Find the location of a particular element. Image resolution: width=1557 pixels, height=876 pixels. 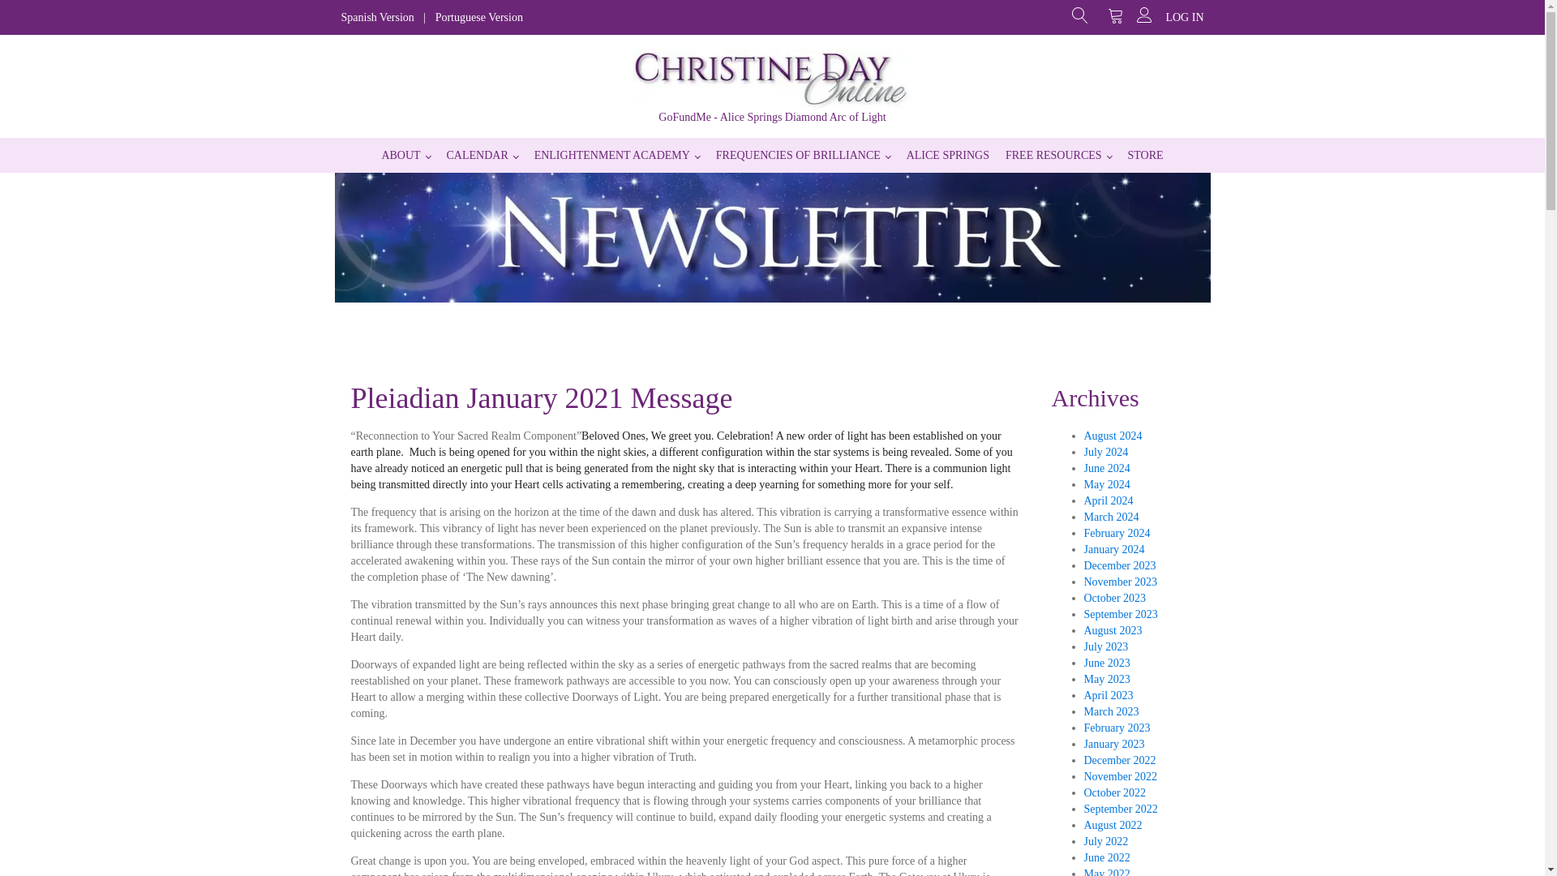

Spanish Version is located at coordinates (377, 18).